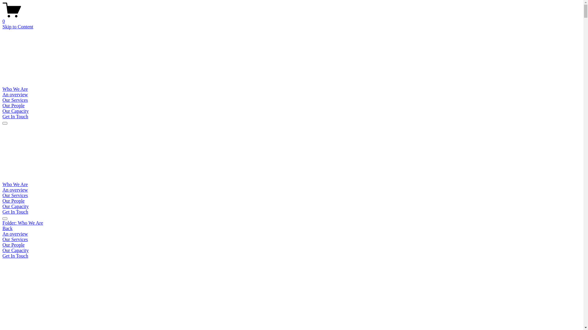  What do you see at coordinates (13, 106) in the screenshot?
I see `Our People` at bounding box center [13, 106].